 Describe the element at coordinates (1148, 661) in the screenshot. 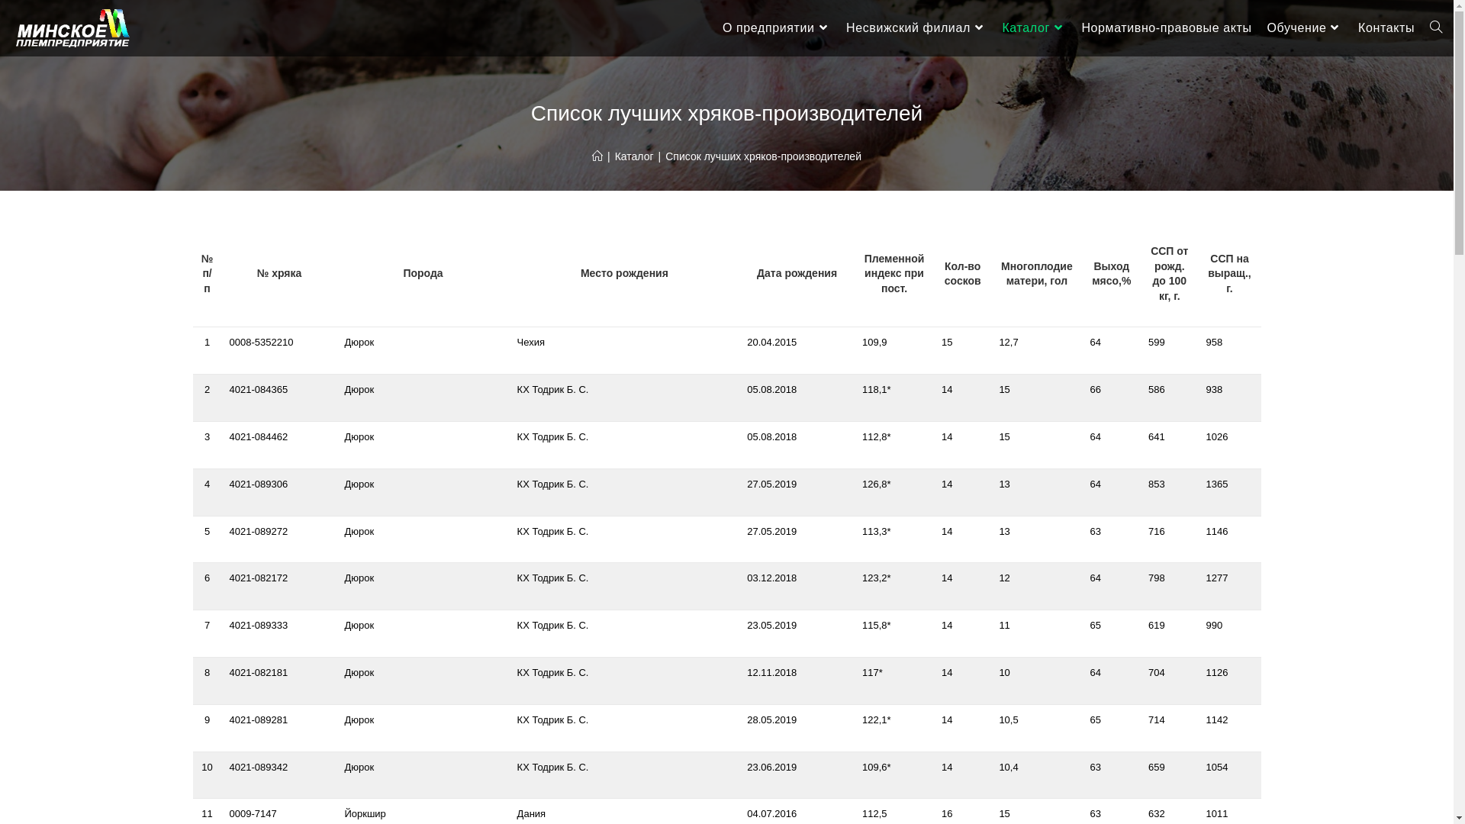

I see `+375 (17) 378-38-00` at that location.